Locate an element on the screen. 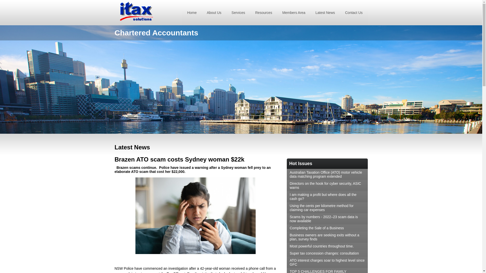  Contact Us is located at coordinates (354, 13).